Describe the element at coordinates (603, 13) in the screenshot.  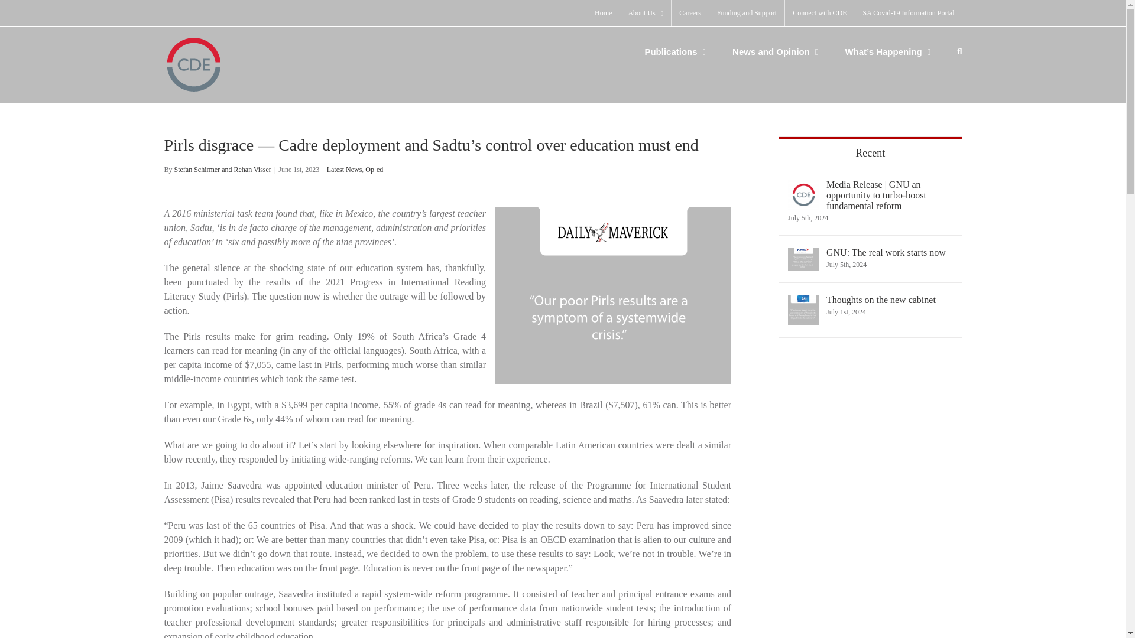
I see `Home` at that location.